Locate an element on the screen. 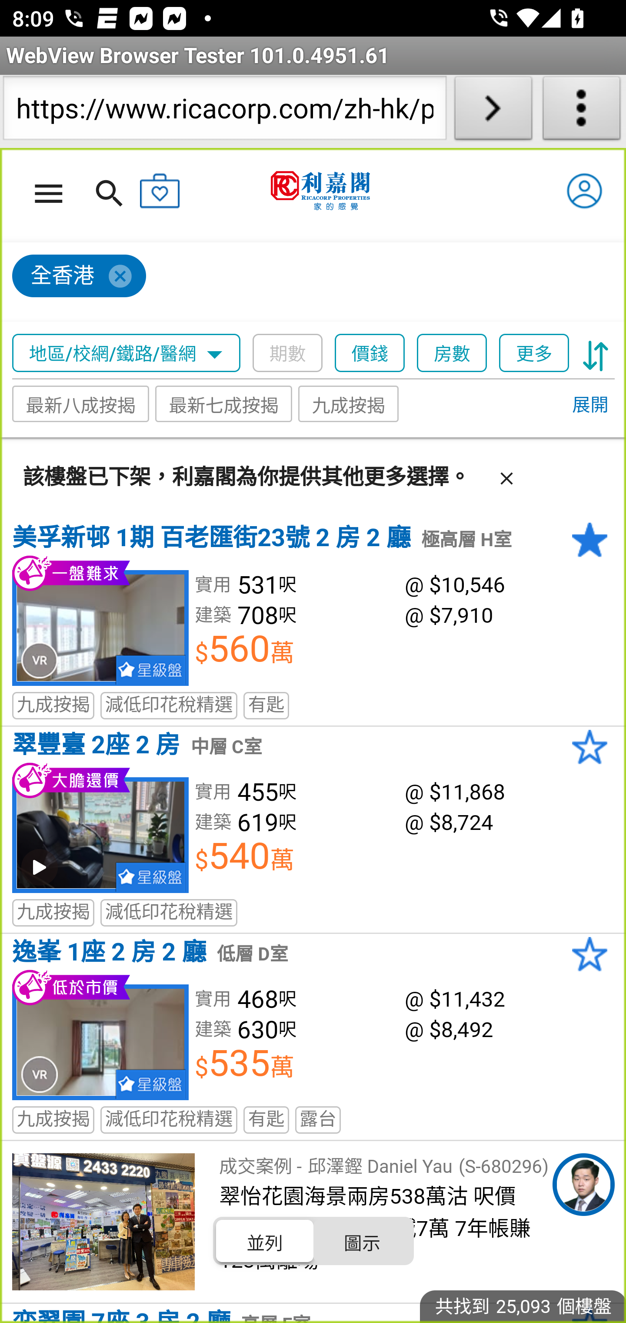  房數 is located at coordinates (453, 353).